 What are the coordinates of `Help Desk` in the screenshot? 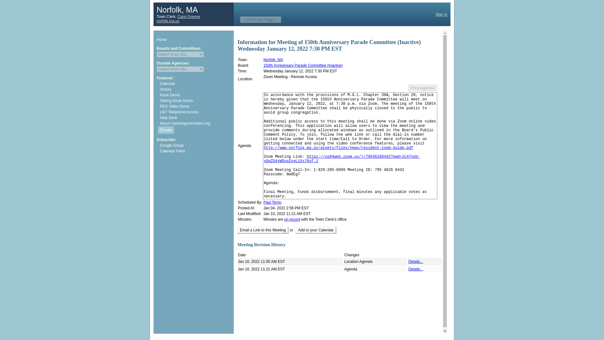 It's located at (195, 118).